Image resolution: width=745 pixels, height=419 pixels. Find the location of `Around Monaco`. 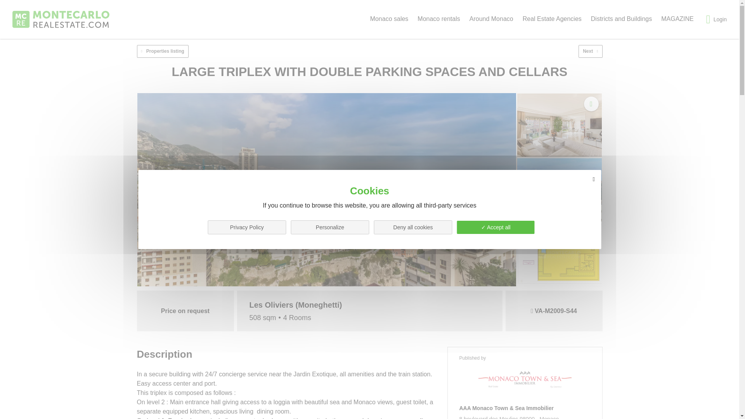

Around Monaco is located at coordinates (491, 19).